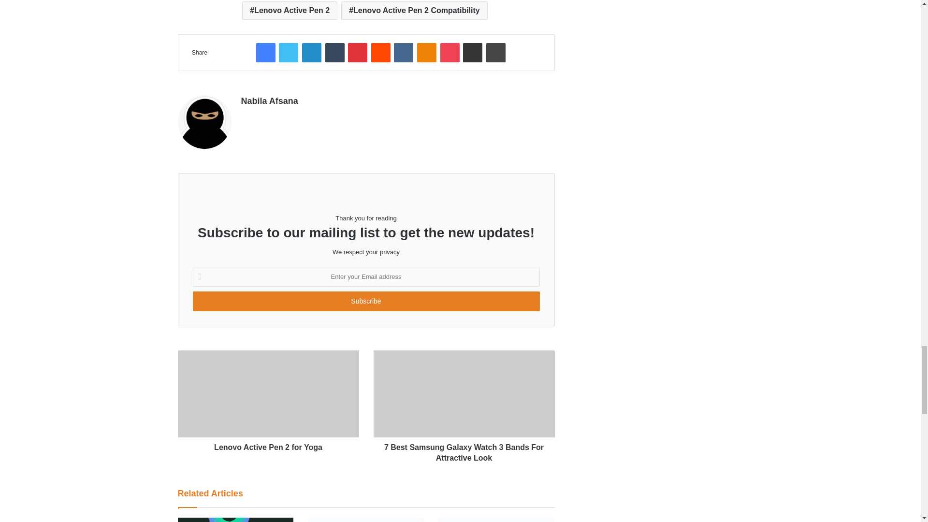 This screenshot has height=522, width=928. I want to click on Subscribe, so click(365, 301).